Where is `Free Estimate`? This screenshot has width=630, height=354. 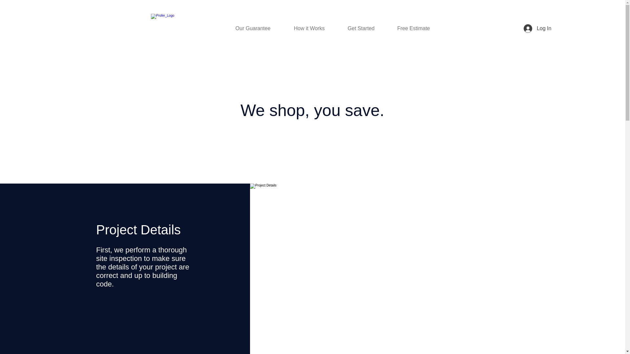 Free Estimate is located at coordinates (413, 28).